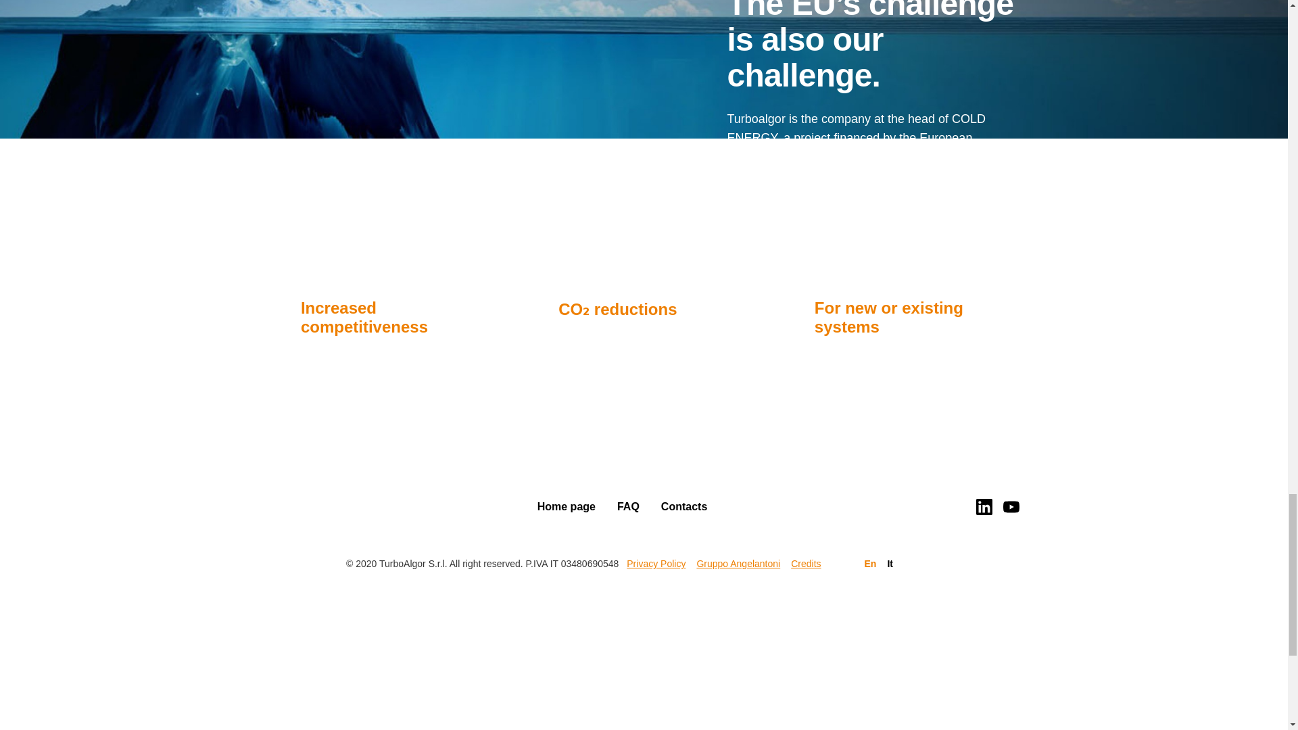 The height and width of the screenshot is (730, 1298). I want to click on Privacy Policy, so click(656, 563).